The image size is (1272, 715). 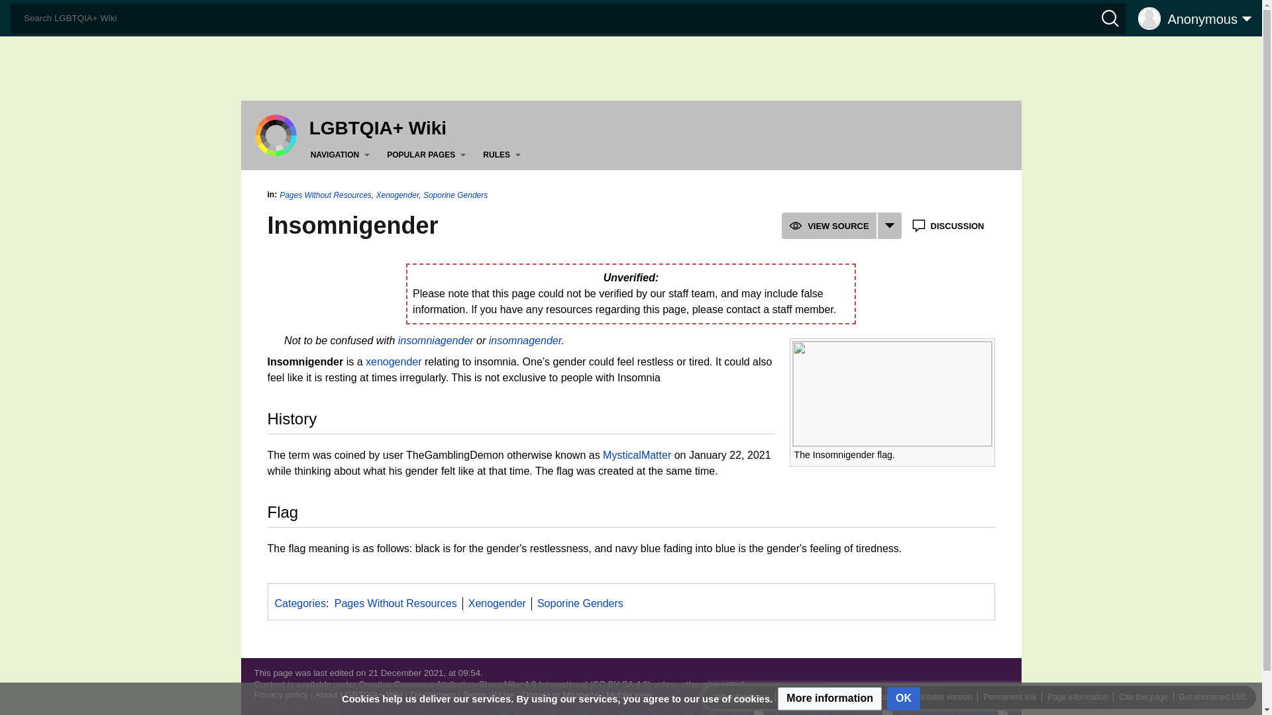 I want to click on Go, so click(x=15, y=12).